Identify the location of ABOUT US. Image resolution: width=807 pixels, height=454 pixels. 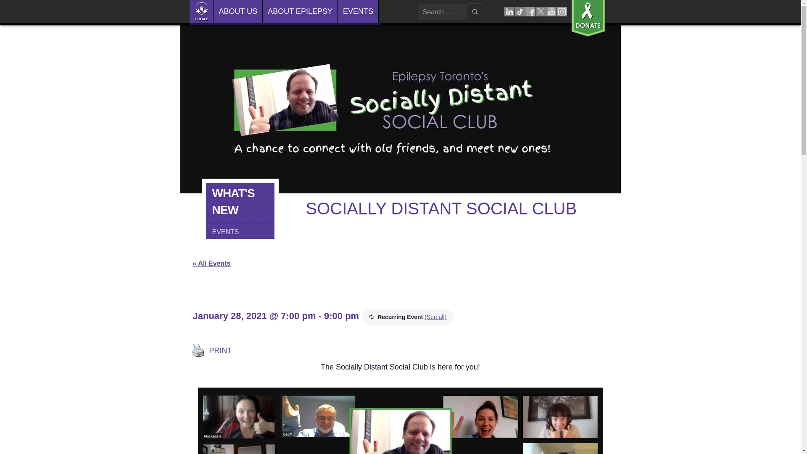
(238, 13).